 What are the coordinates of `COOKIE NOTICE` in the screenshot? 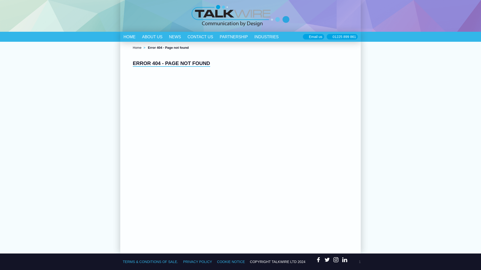 It's located at (231, 262).